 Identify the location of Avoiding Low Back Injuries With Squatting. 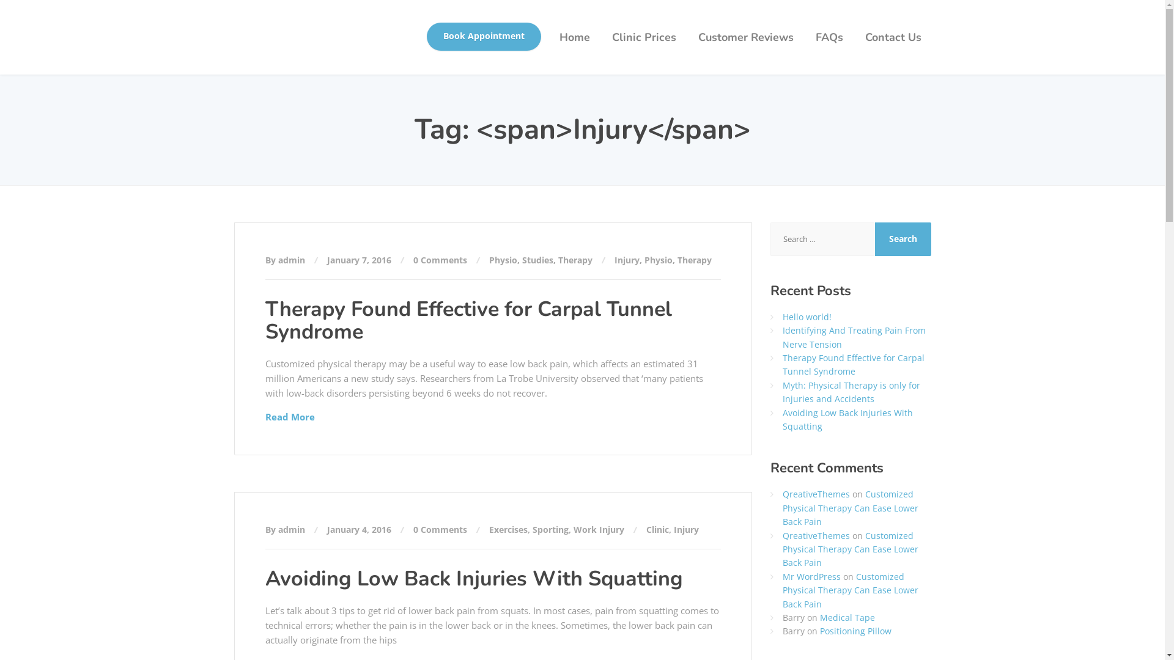
(474, 579).